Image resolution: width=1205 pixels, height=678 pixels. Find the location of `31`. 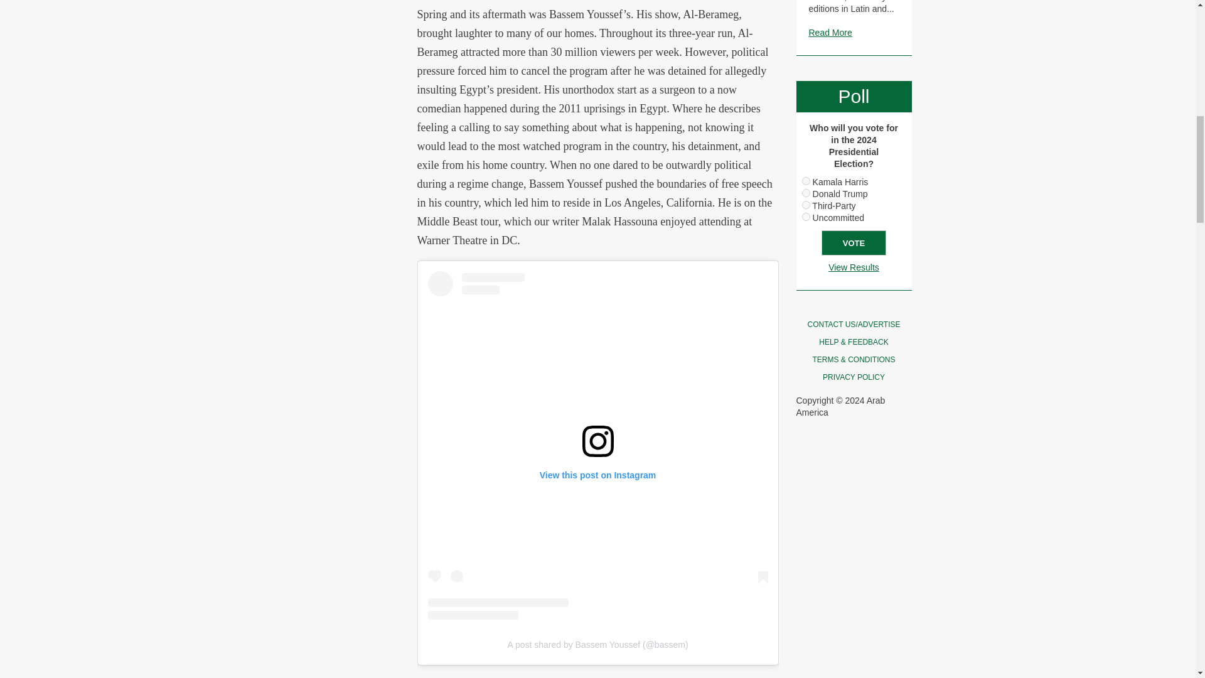

31 is located at coordinates (806, 205).